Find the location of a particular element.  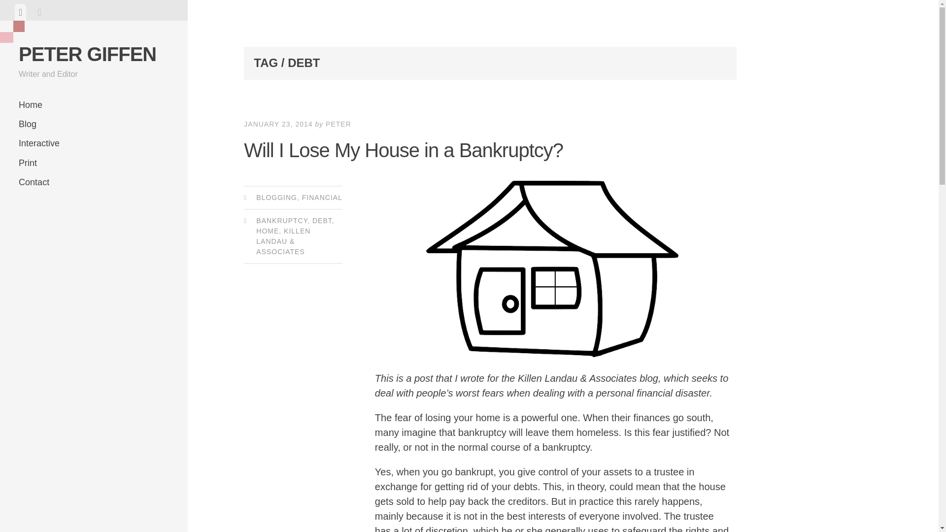

PETER is located at coordinates (338, 124).